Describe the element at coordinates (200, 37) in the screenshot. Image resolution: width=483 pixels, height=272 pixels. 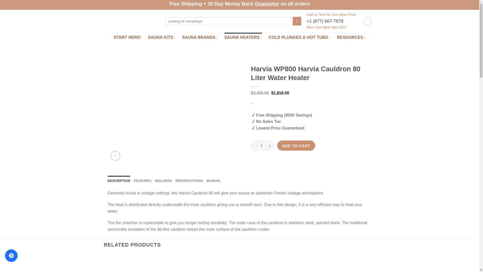
I see `SAUNA BRANDS` at that location.